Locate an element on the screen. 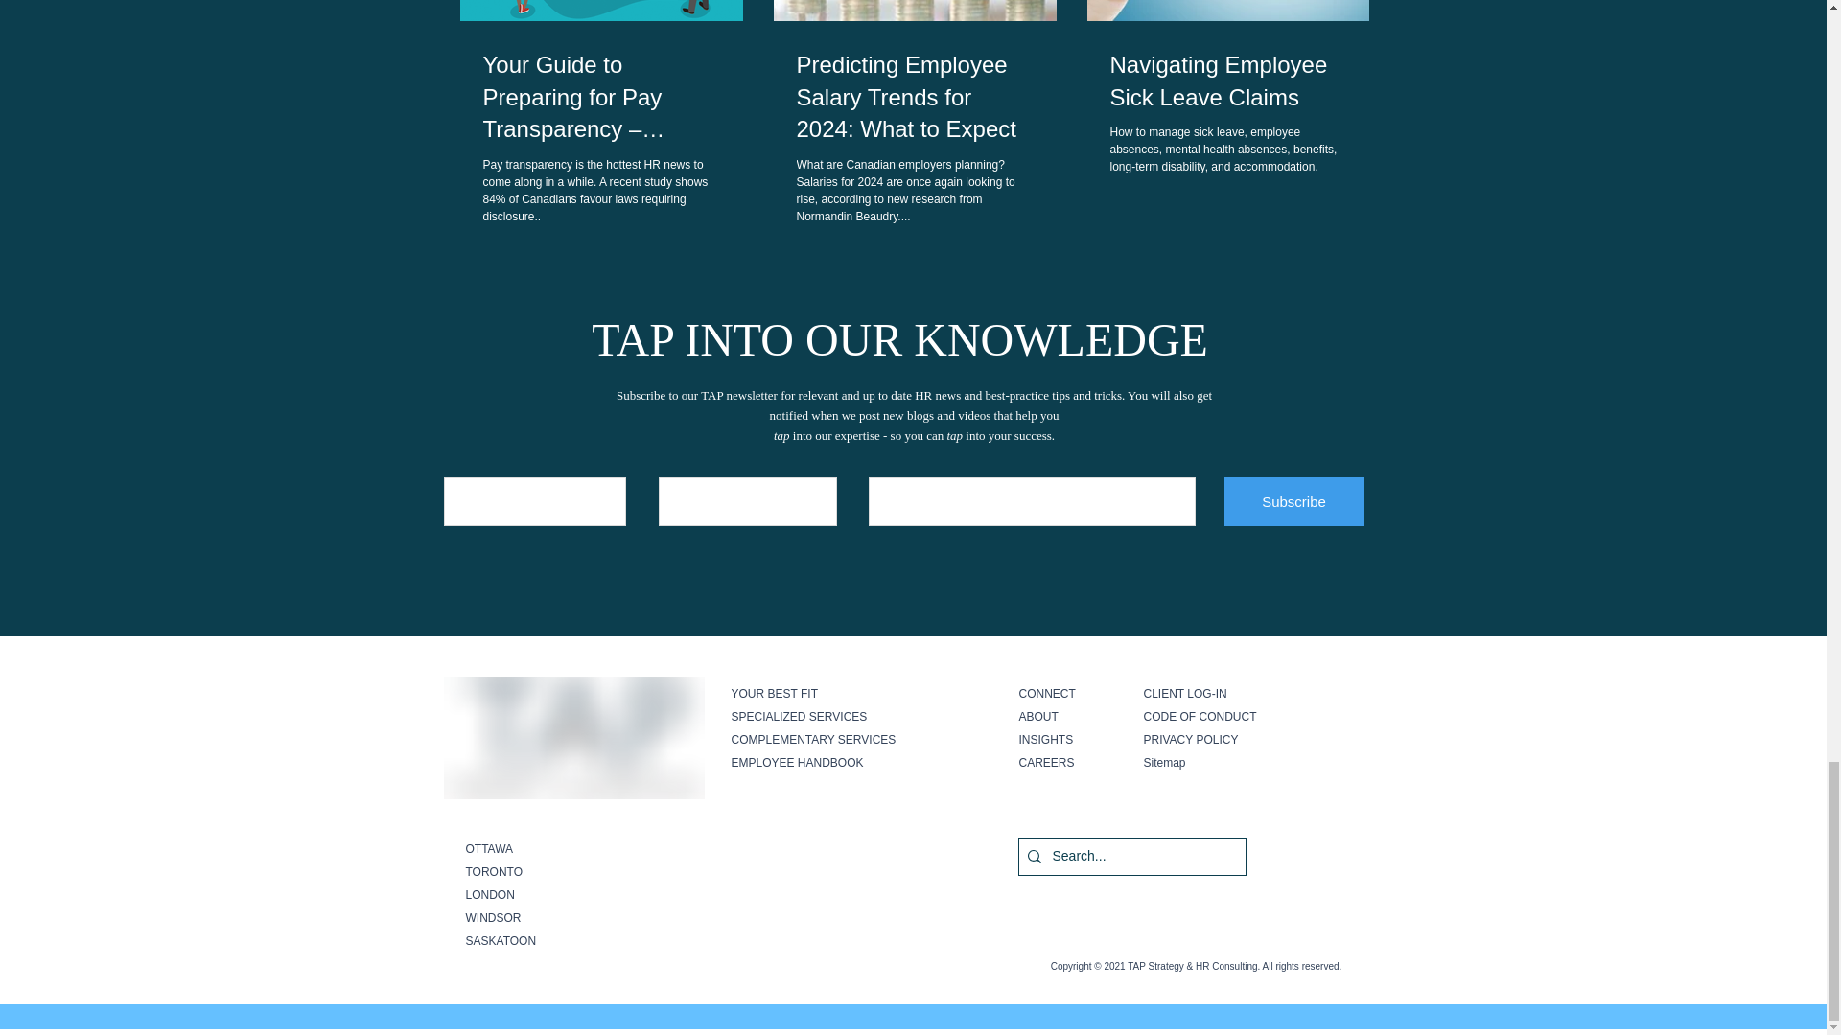 The width and height of the screenshot is (1841, 1035). CLIENT LOG-IN is located at coordinates (1184, 694).